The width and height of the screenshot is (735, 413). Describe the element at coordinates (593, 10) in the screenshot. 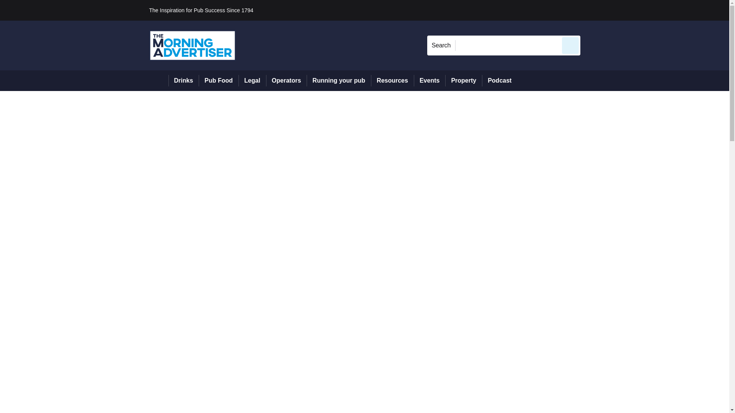

I see `Sign out` at that location.